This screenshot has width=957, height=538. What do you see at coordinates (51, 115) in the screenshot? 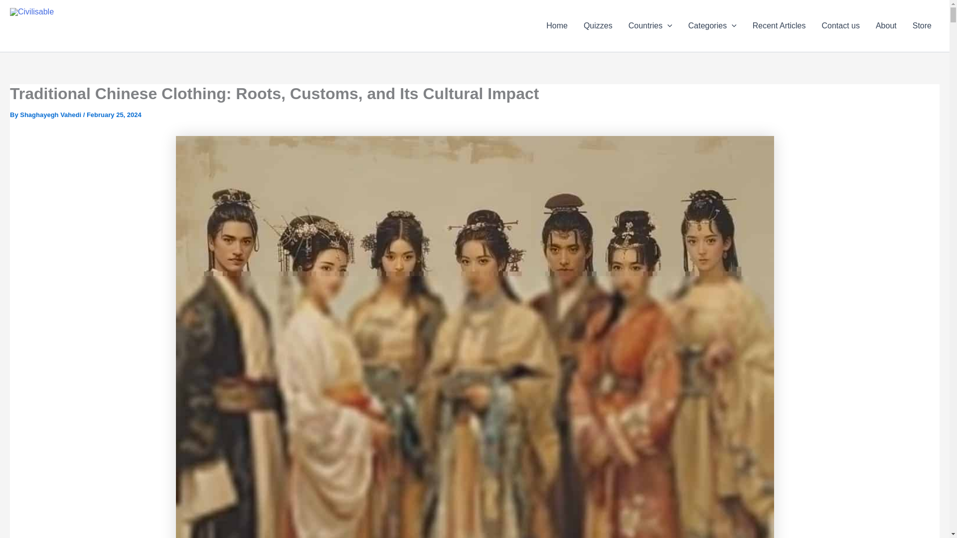
I see `View all posts by Shaghayegh Vahedi` at bounding box center [51, 115].